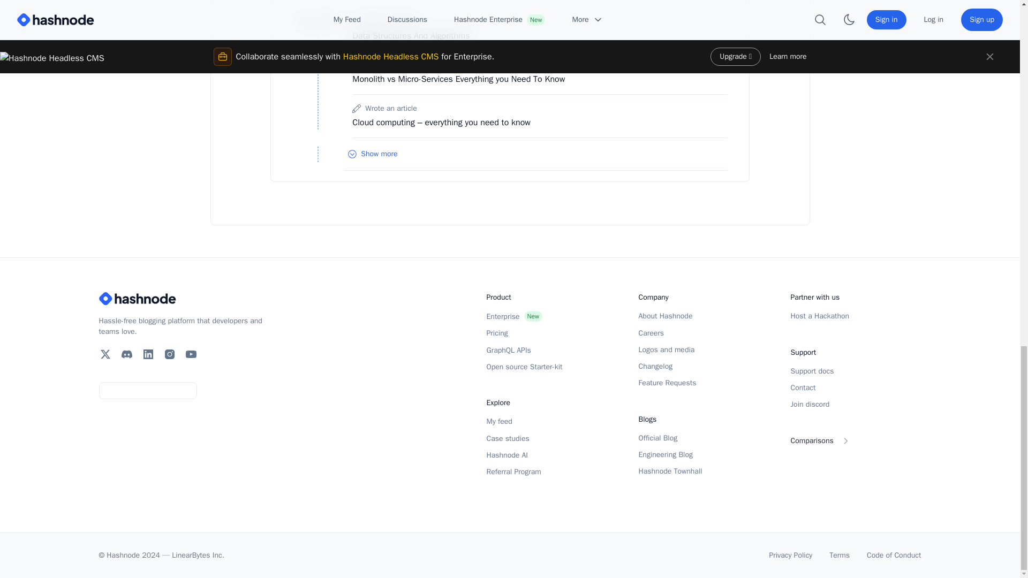  Describe the element at coordinates (149, 391) in the screenshot. I see `status` at that location.